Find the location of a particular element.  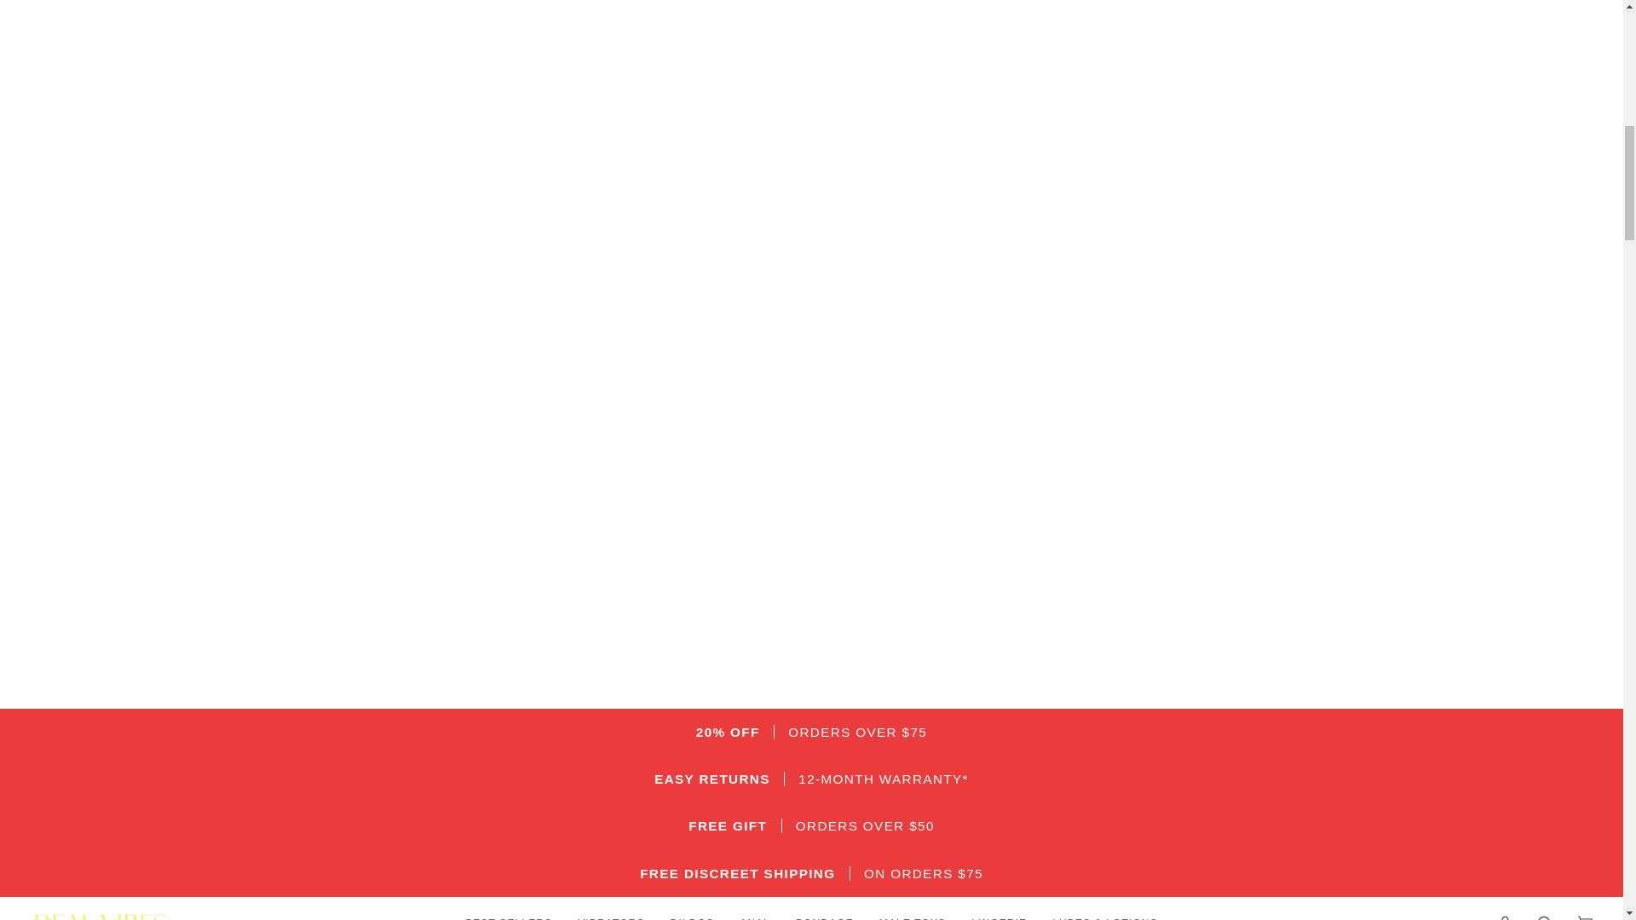

BEST SELLERS is located at coordinates (508, 908).